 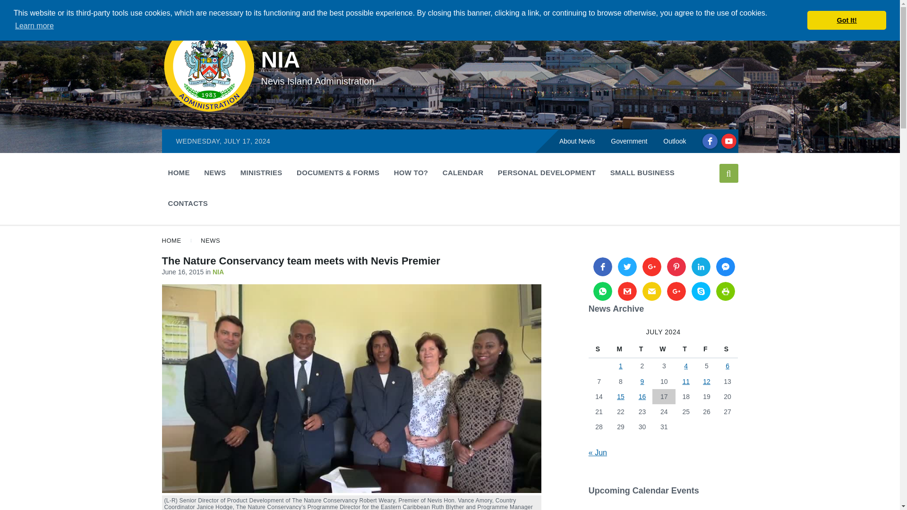 I want to click on Tuesday, so click(x=642, y=349).